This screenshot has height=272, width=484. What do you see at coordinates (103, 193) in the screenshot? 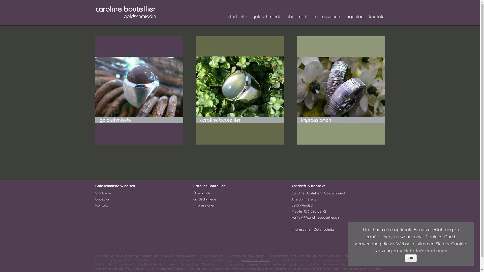
I see `Startseite` at bounding box center [103, 193].